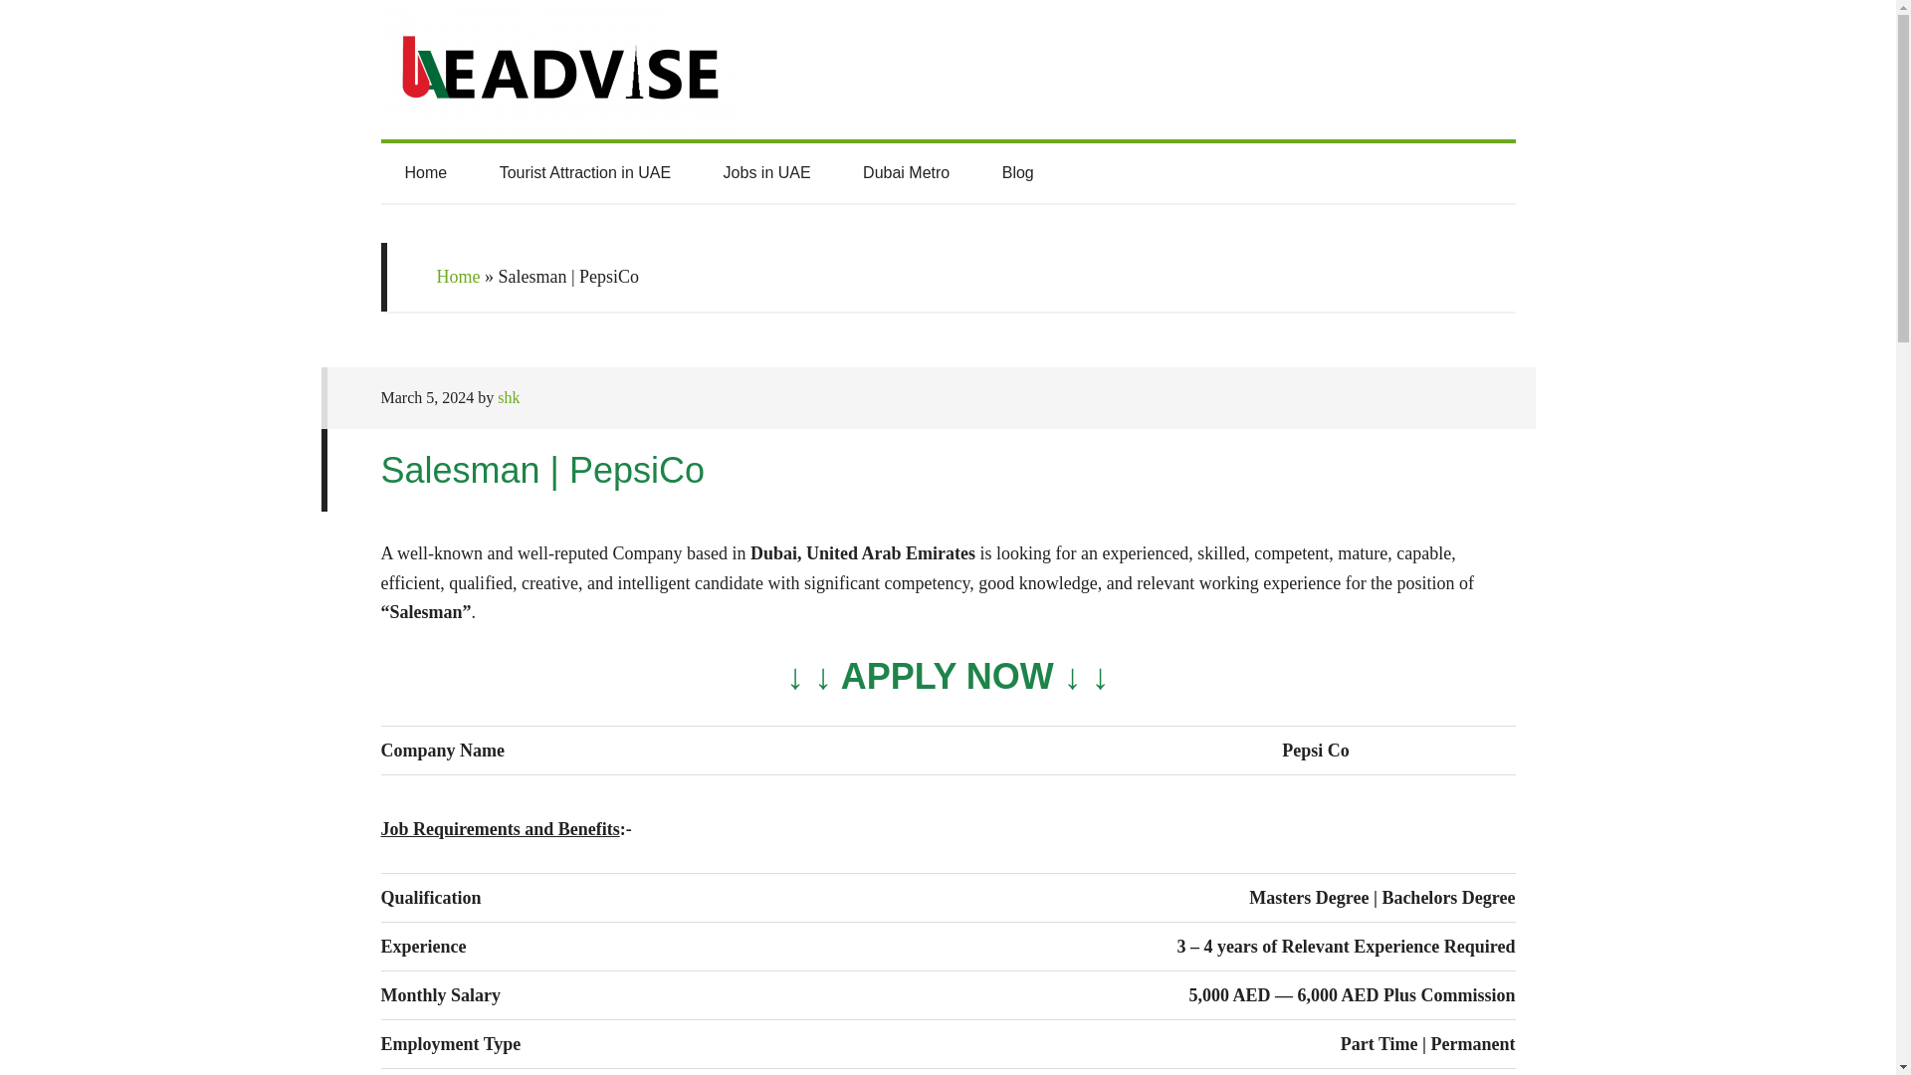 The height and width of the screenshot is (1075, 1911). Describe the element at coordinates (425, 173) in the screenshot. I see `Home` at that location.